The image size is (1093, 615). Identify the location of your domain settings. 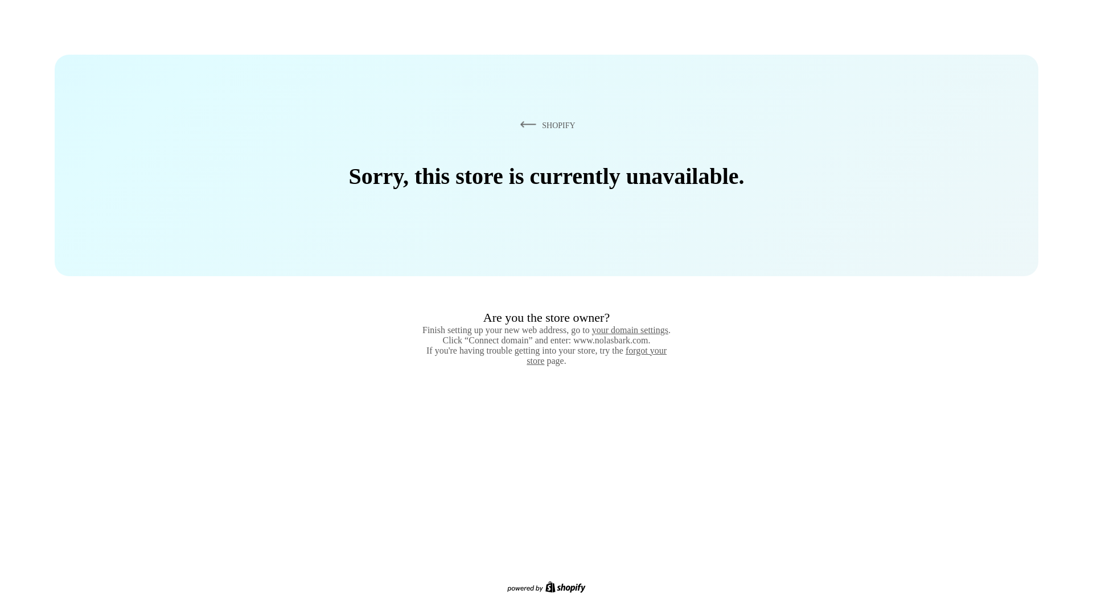
(630, 330).